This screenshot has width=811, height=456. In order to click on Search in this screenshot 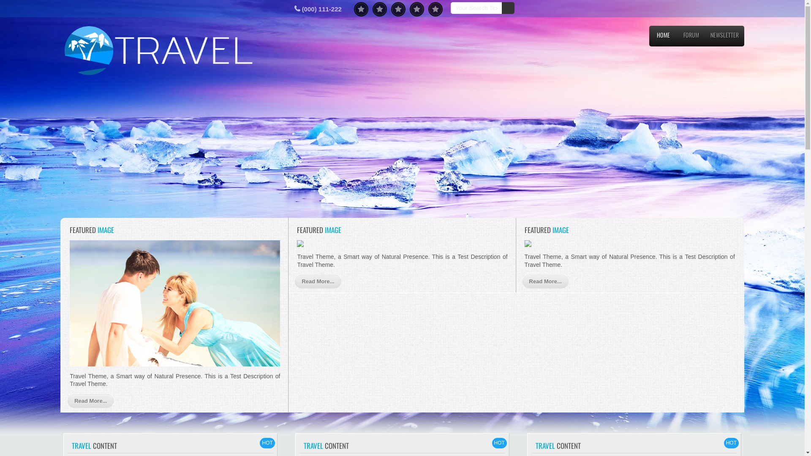, I will do `click(508, 8)`.